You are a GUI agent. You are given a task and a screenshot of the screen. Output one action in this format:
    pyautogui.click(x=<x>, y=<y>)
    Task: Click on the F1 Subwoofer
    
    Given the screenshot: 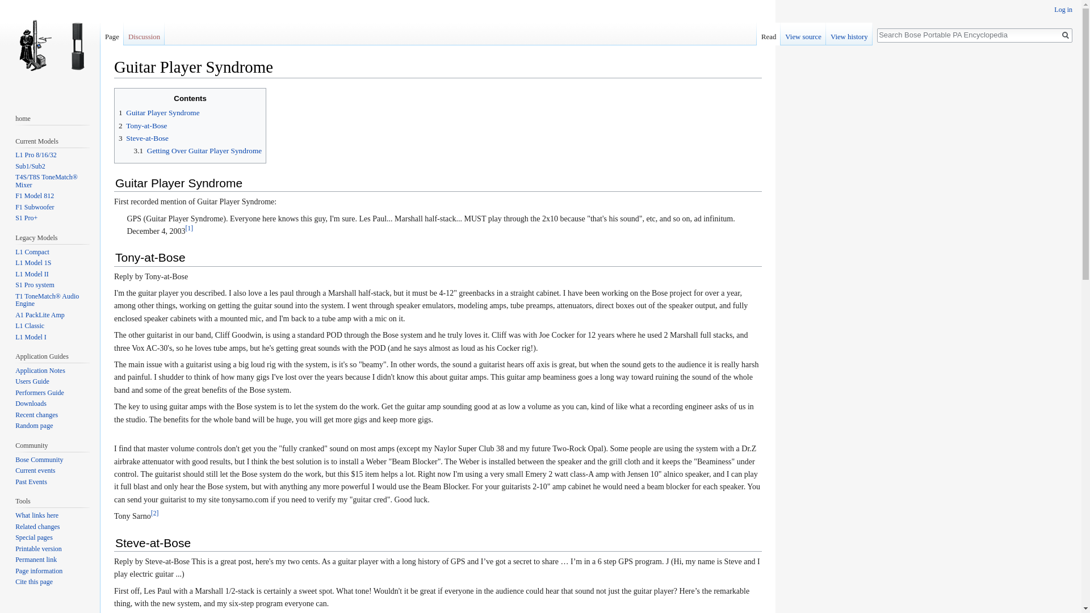 What is the action you would take?
    pyautogui.click(x=34, y=207)
    